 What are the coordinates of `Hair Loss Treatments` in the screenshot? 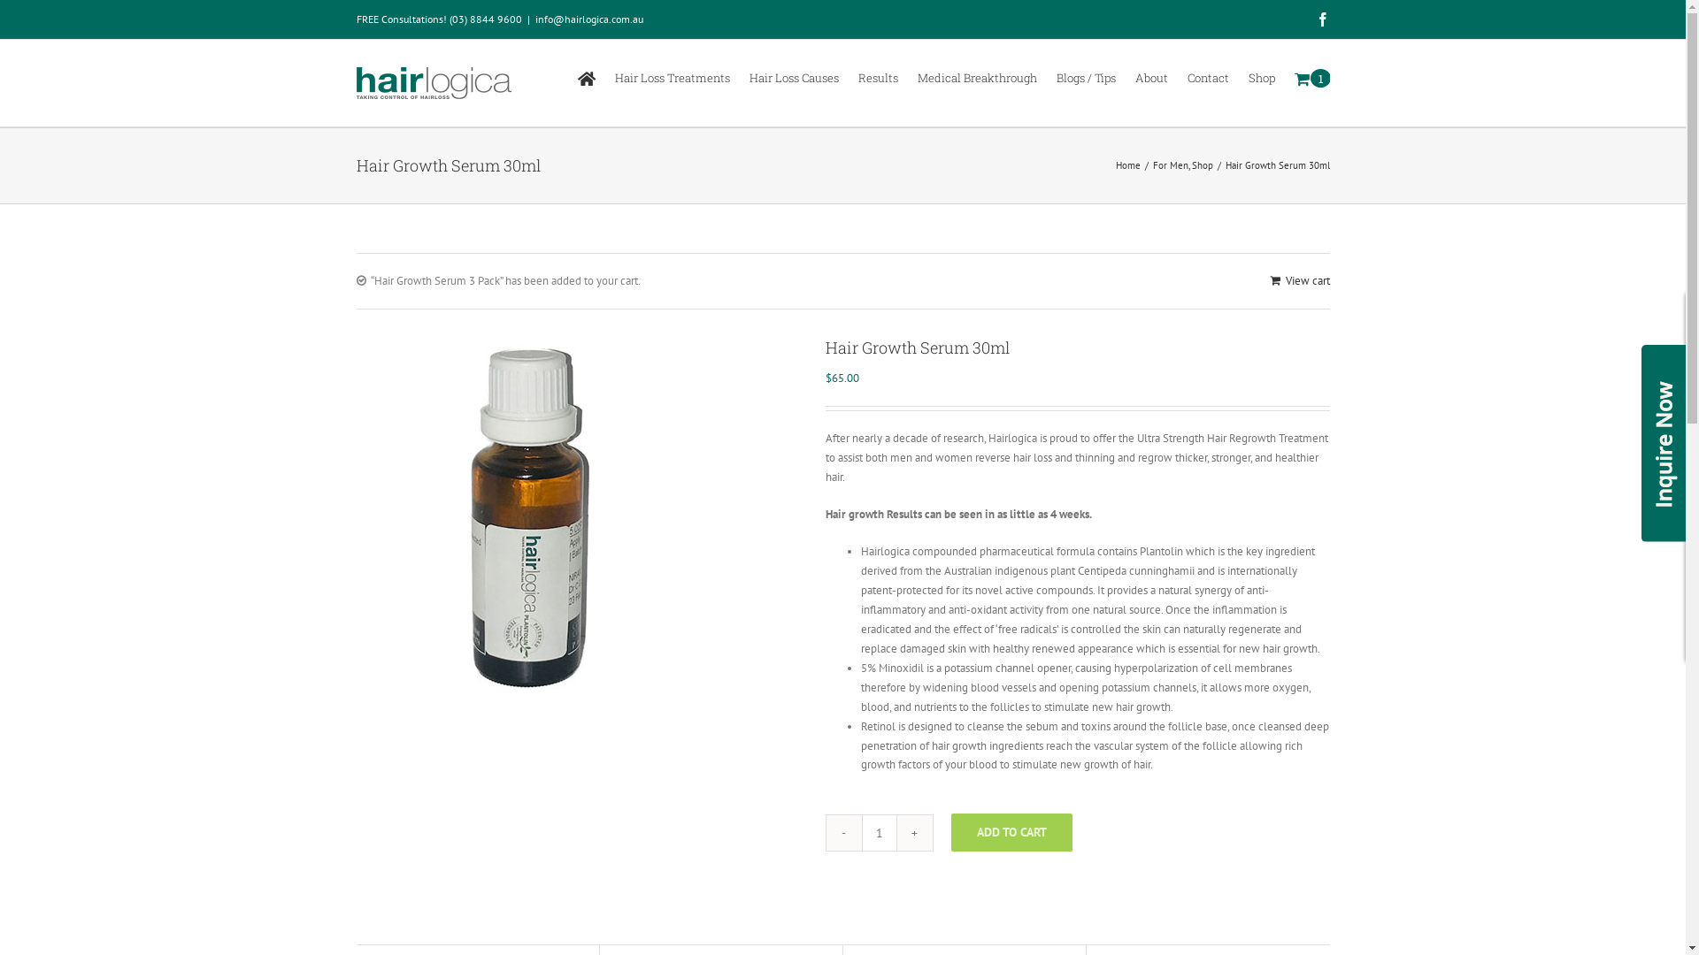 It's located at (672, 77).